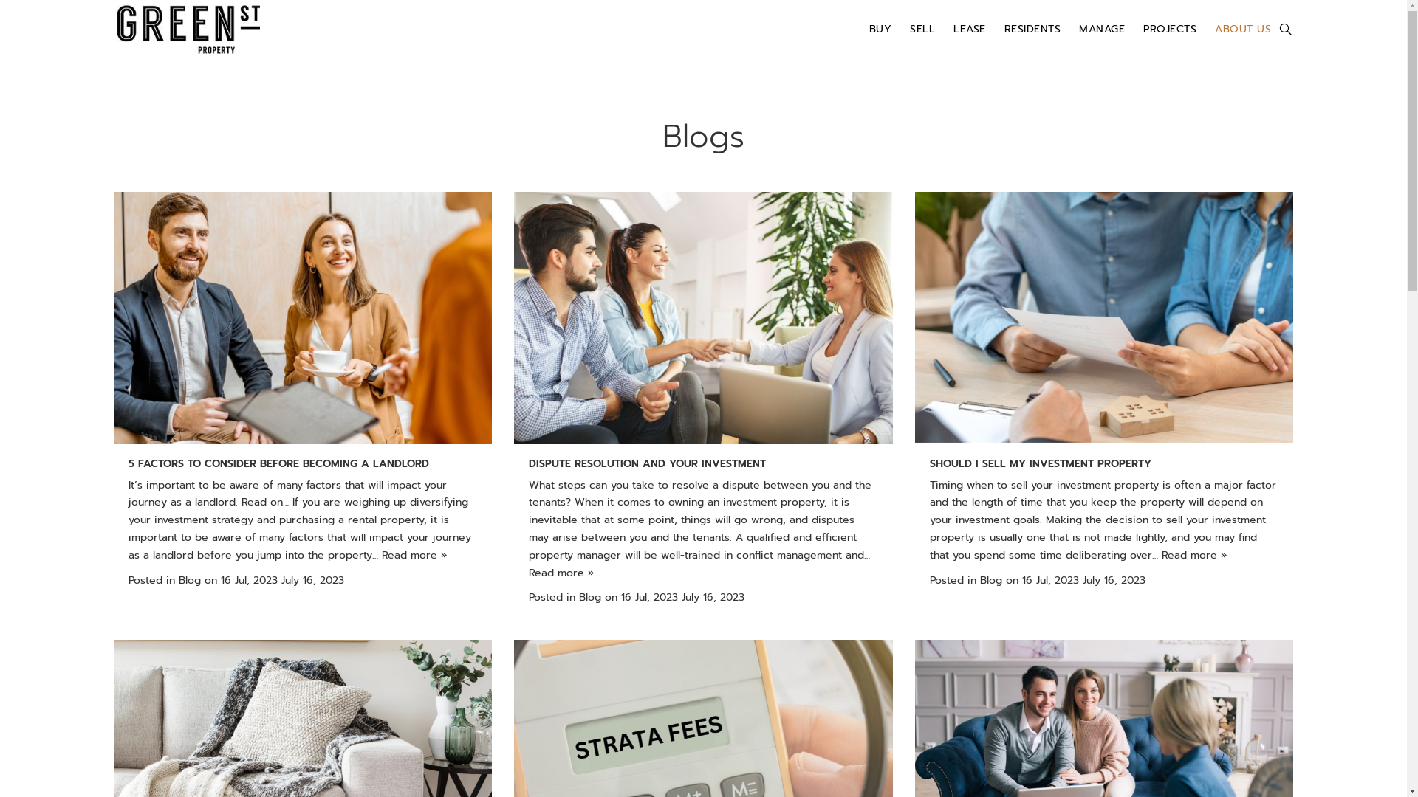 This screenshot has width=1418, height=797. I want to click on MANAGE, so click(1102, 30).